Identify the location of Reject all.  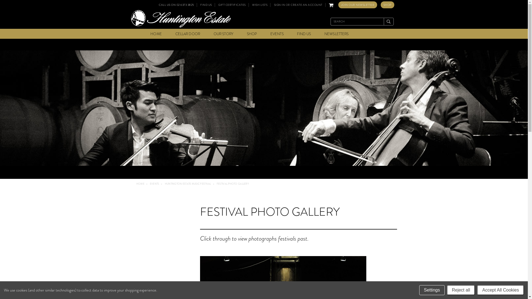
(461, 290).